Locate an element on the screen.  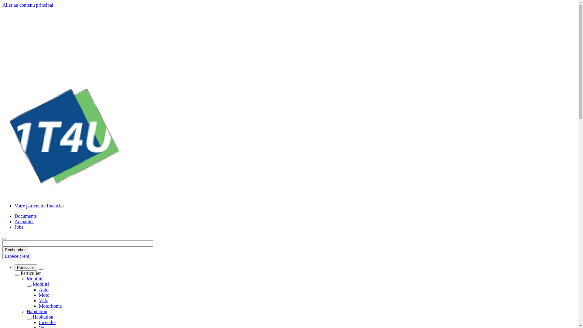
Votre partenaire financier is located at coordinates (39, 206).